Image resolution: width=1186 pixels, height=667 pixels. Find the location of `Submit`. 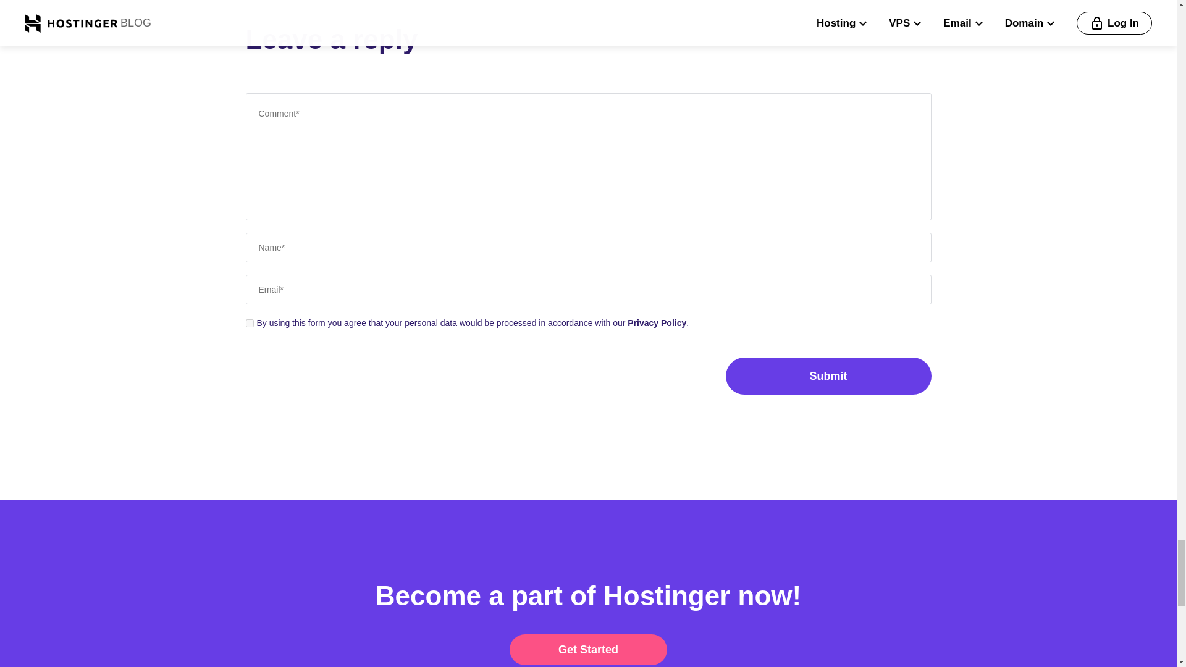

Submit is located at coordinates (828, 375).